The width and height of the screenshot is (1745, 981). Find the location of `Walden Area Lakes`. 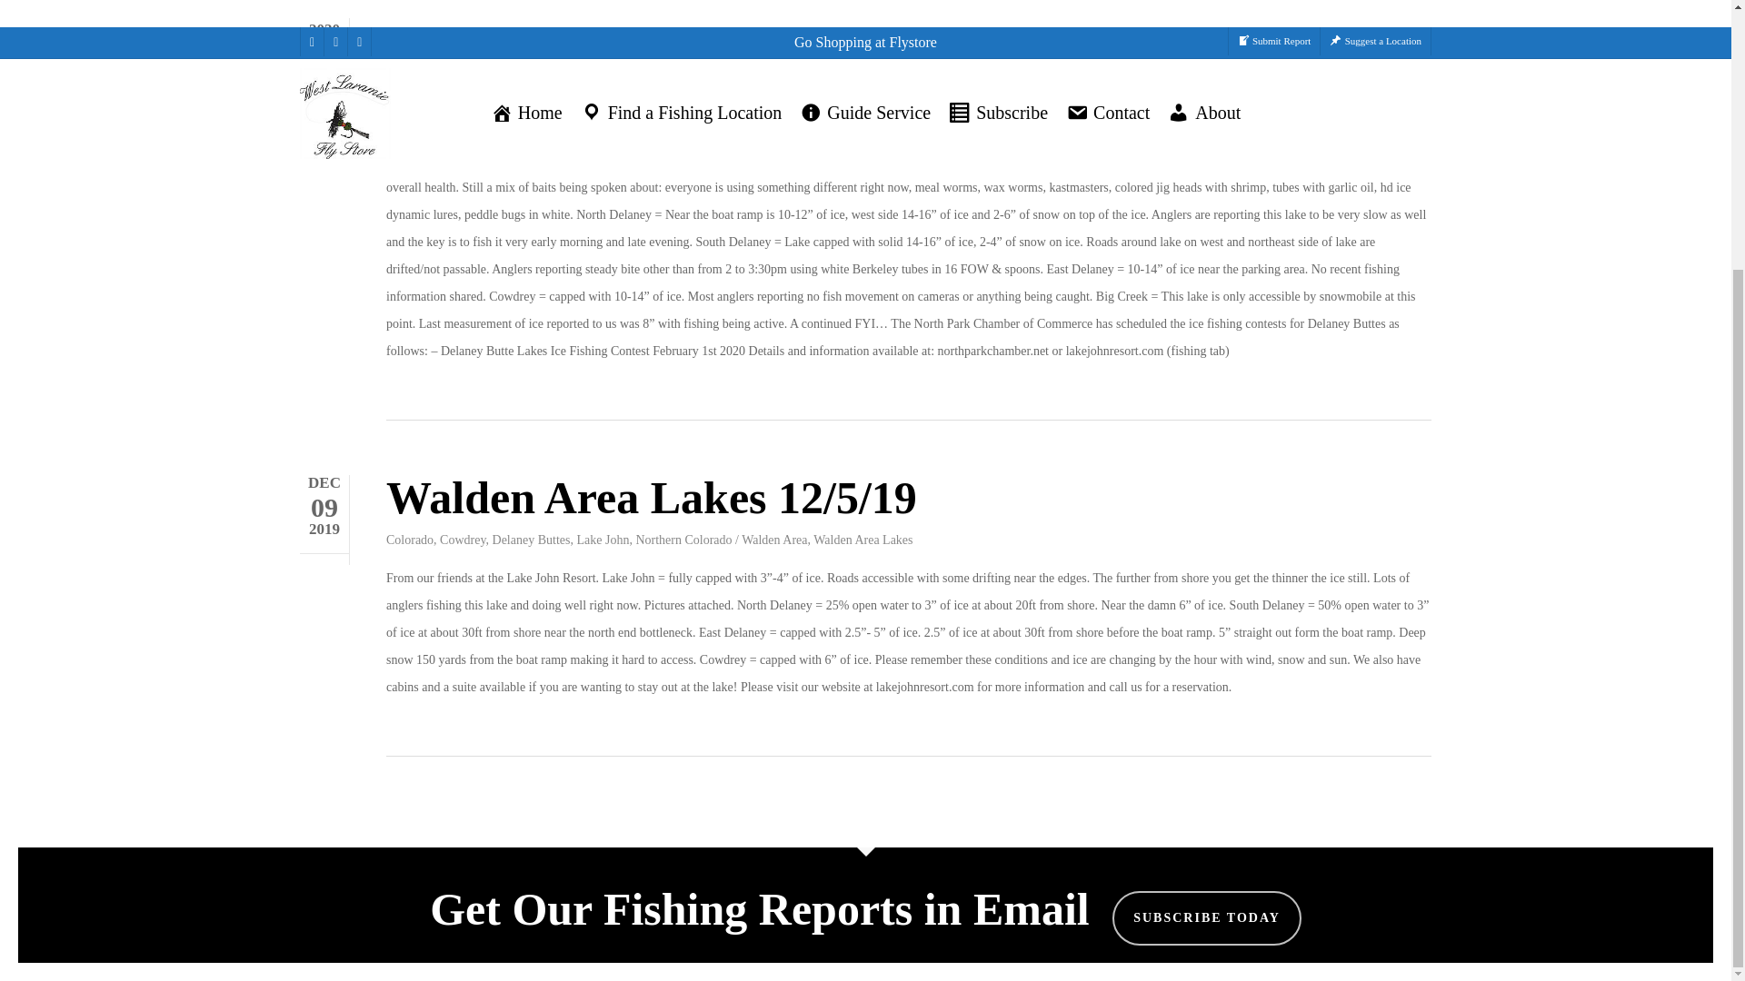

Walden Area Lakes is located at coordinates (863, 40).